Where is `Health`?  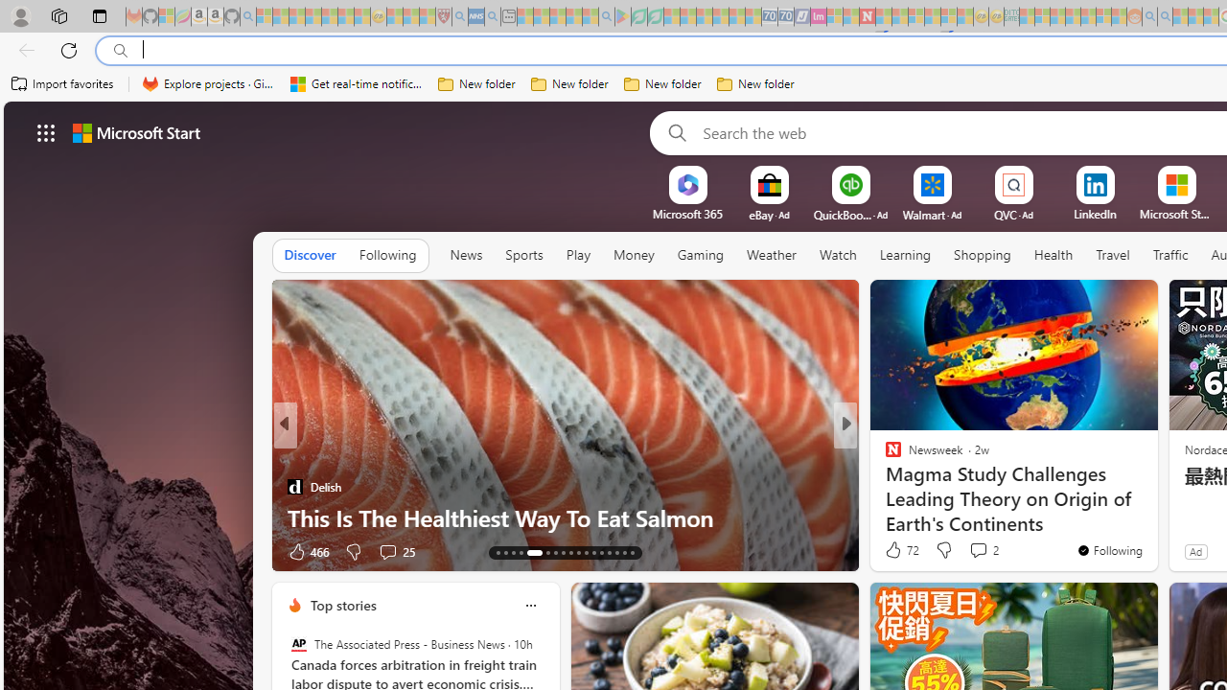 Health is located at coordinates (1053, 255).